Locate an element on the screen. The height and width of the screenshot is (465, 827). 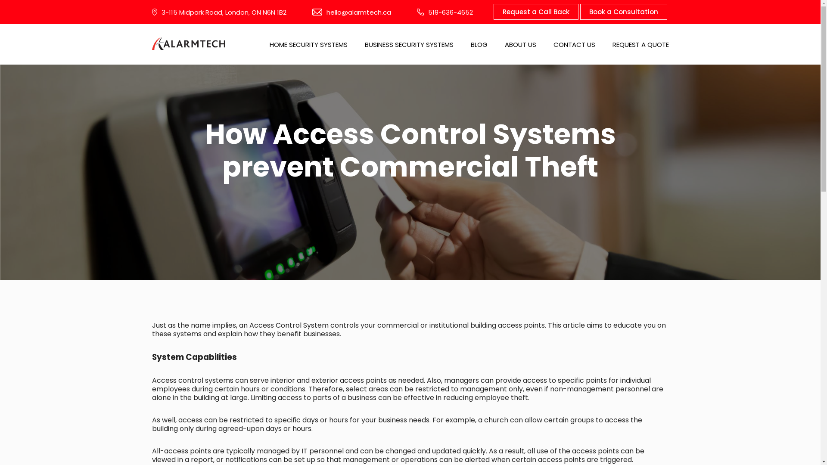
HOME SECURITY SYSTEMS is located at coordinates (308, 44).